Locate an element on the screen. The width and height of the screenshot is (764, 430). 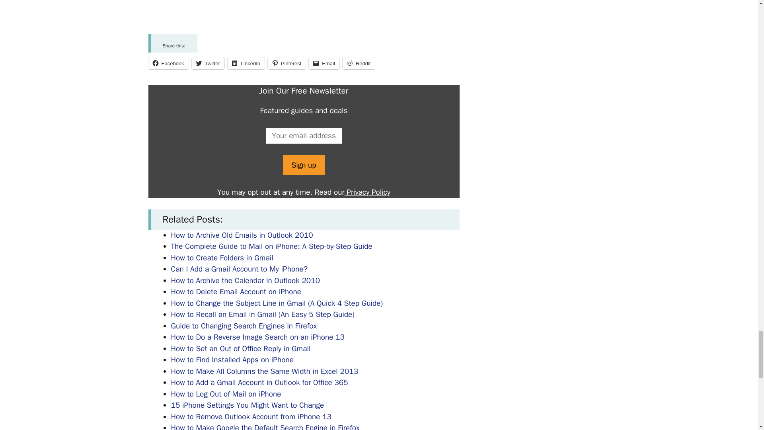
Pinterest is located at coordinates (286, 63).